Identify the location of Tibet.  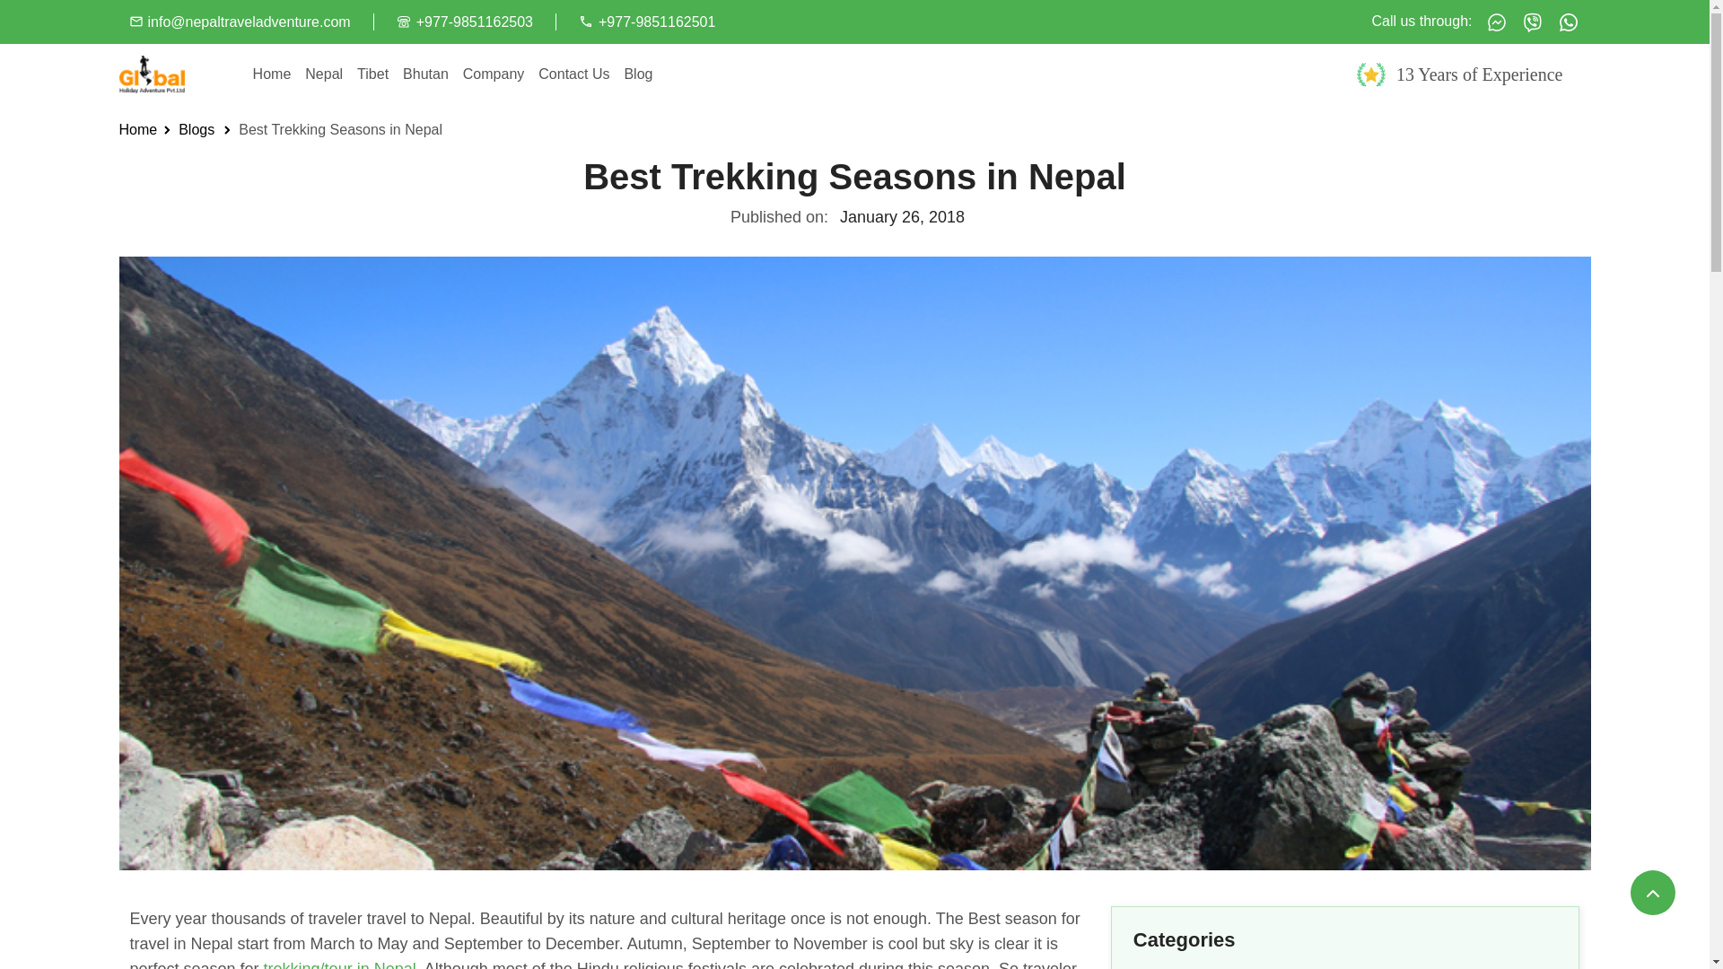
(372, 74).